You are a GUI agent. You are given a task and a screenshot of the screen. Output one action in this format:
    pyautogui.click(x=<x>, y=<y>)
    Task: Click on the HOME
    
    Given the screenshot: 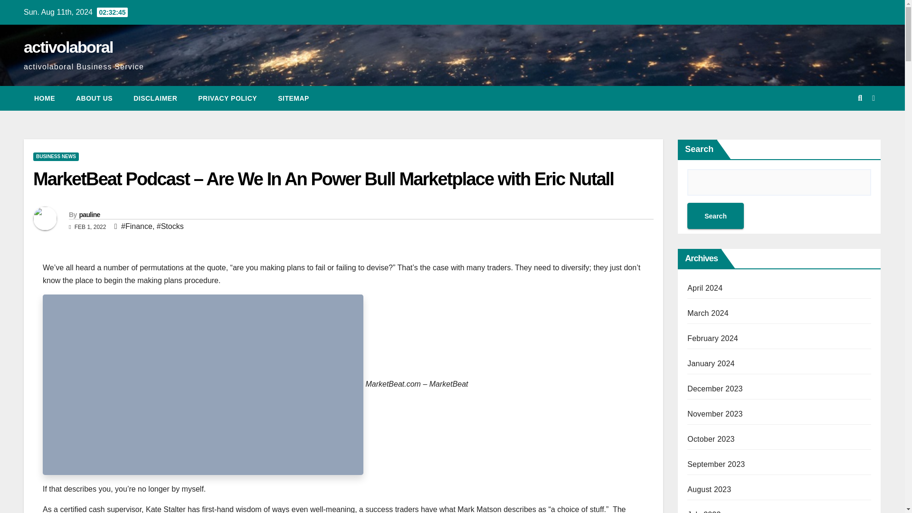 What is the action you would take?
    pyautogui.click(x=45, y=98)
    